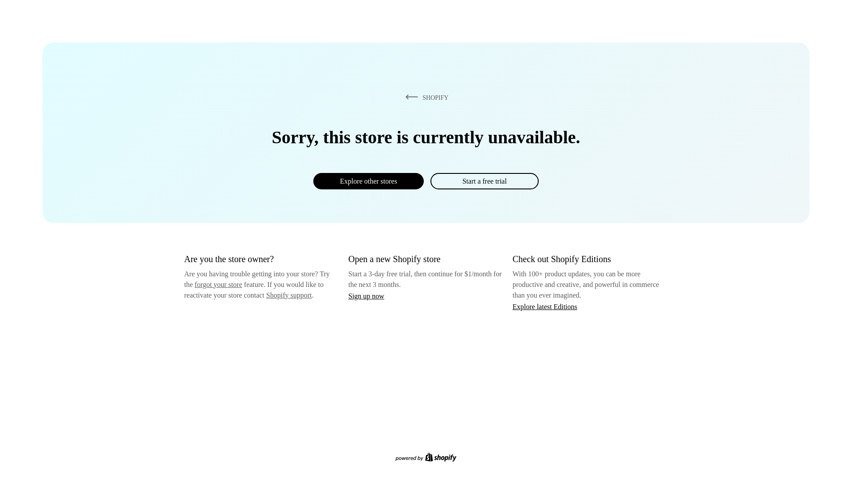  Describe the element at coordinates (545, 306) in the screenshot. I see `Explore latest Editions` at that location.